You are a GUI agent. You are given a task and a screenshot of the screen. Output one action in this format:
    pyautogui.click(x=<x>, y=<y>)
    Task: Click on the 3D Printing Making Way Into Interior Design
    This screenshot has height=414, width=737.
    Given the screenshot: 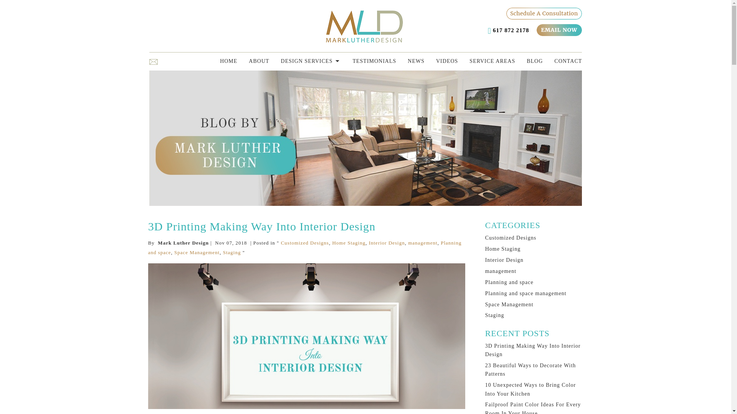 What is the action you would take?
    pyautogui.click(x=261, y=226)
    